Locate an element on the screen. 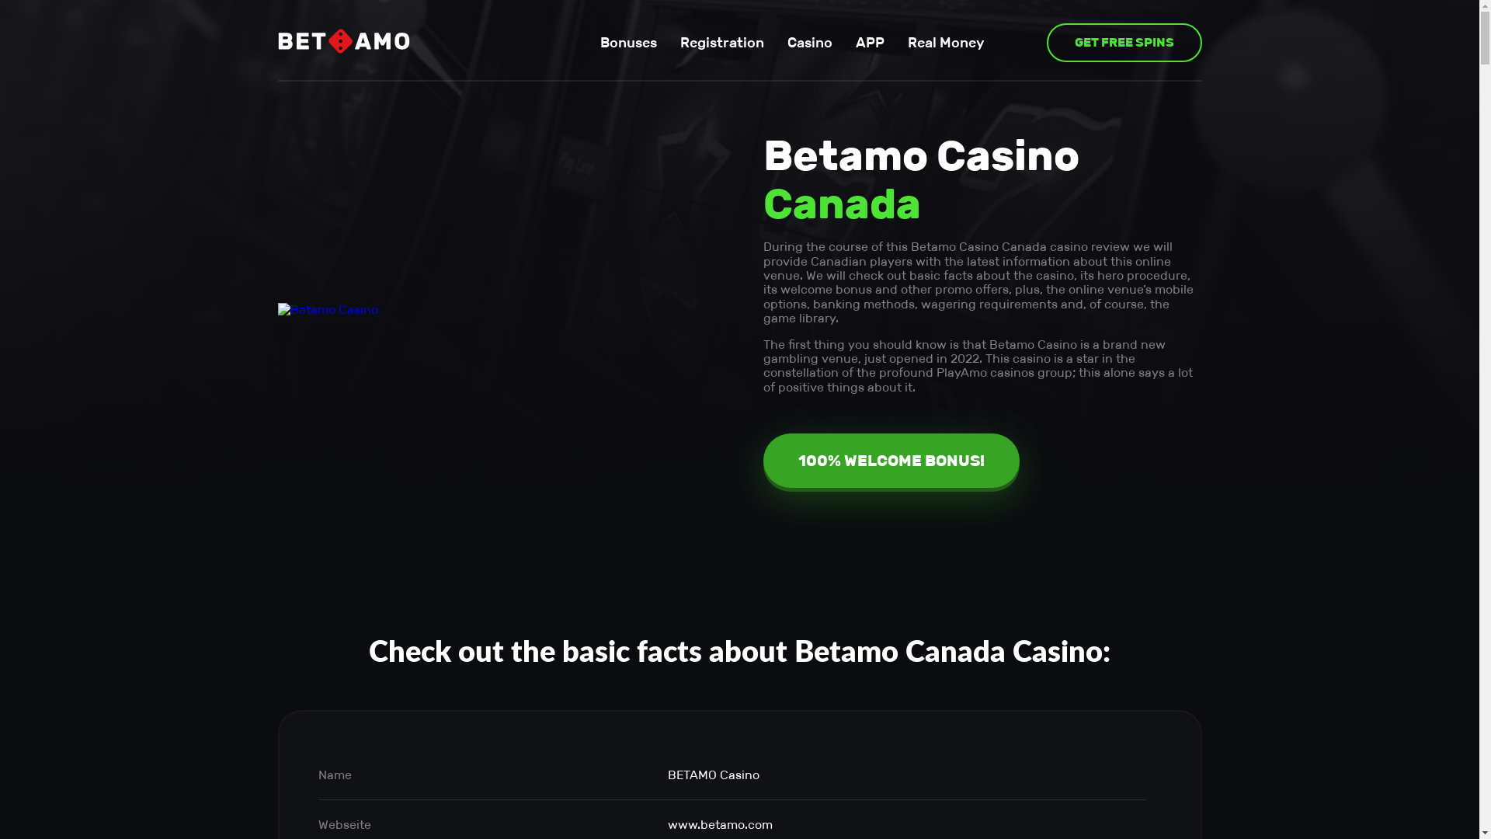 This screenshot has width=1491, height=839. APP is located at coordinates (870, 44).